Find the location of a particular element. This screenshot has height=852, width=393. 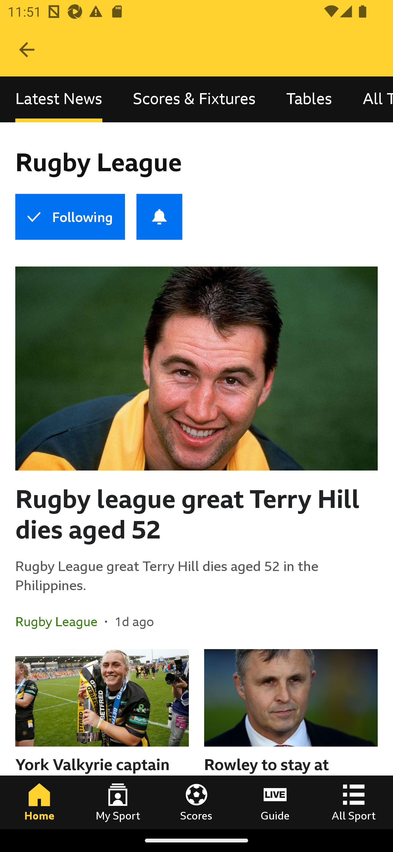

Tables is located at coordinates (309, 99).